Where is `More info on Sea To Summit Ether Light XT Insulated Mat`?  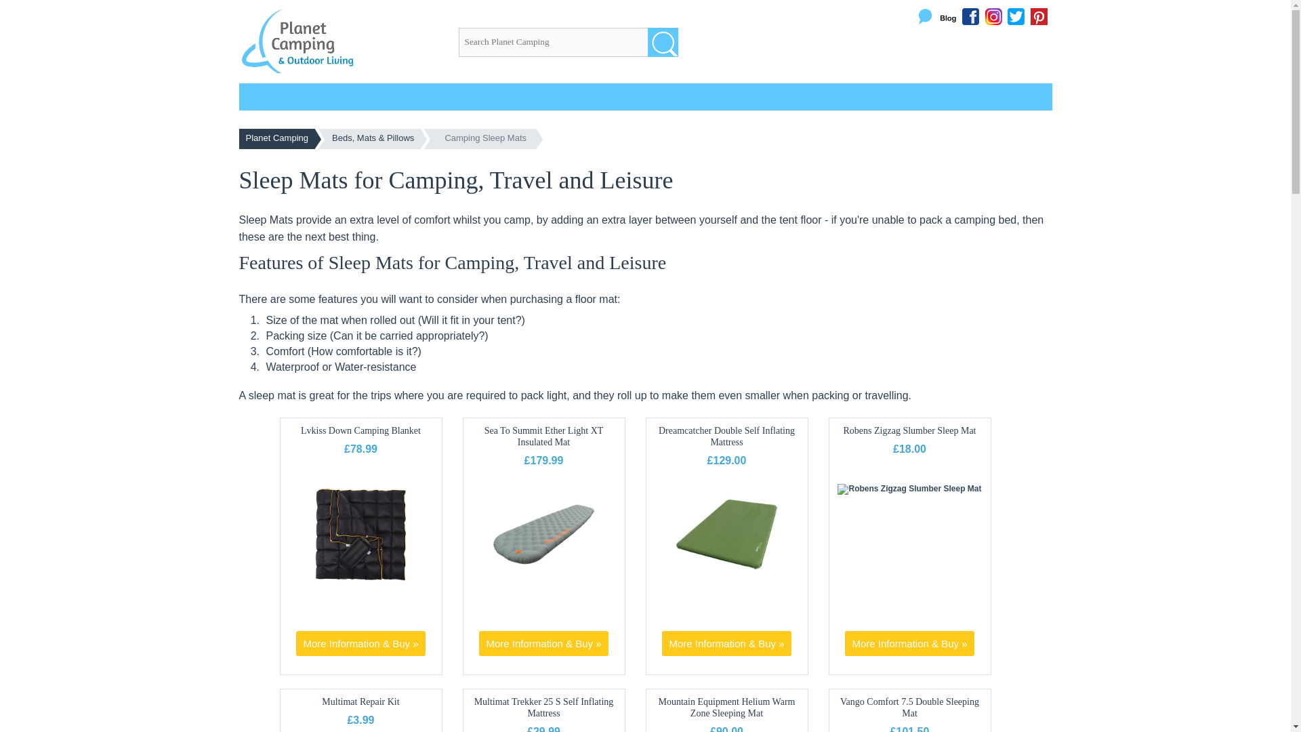 More info on Sea To Summit Ether Light XT Insulated Mat is located at coordinates (543, 643).